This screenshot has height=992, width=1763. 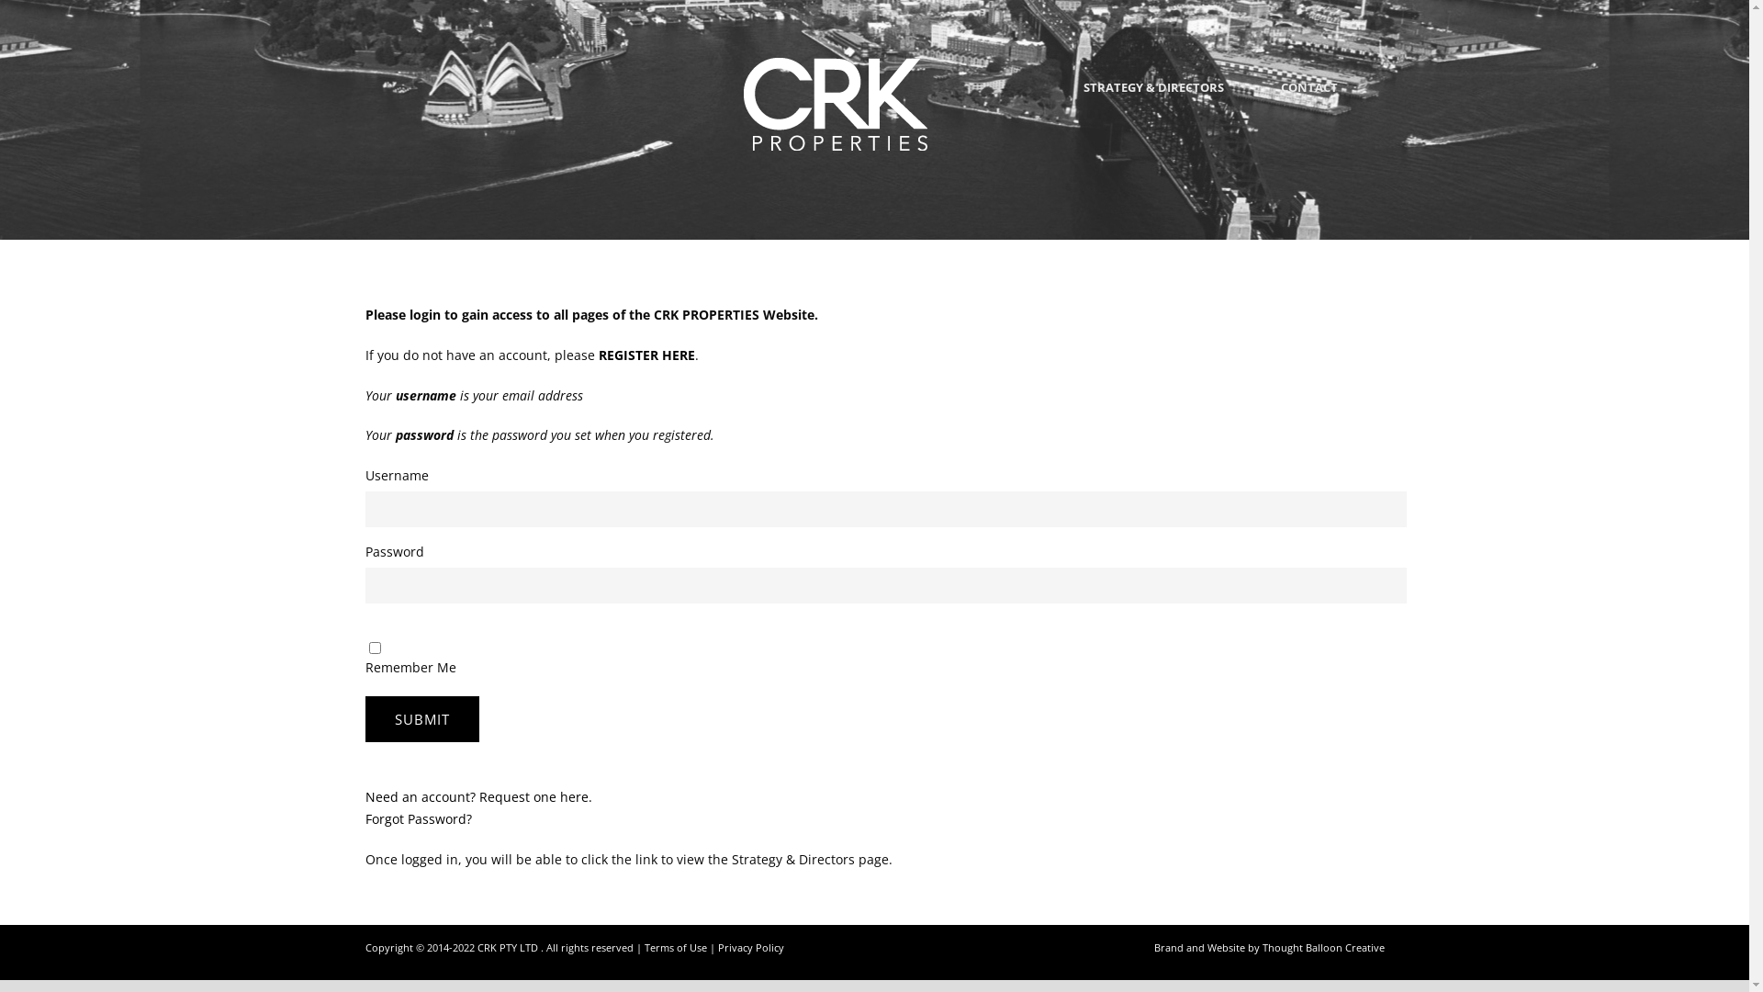 What do you see at coordinates (646, 355) in the screenshot?
I see `REGISTER HERE` at bounding box center [646, 355].